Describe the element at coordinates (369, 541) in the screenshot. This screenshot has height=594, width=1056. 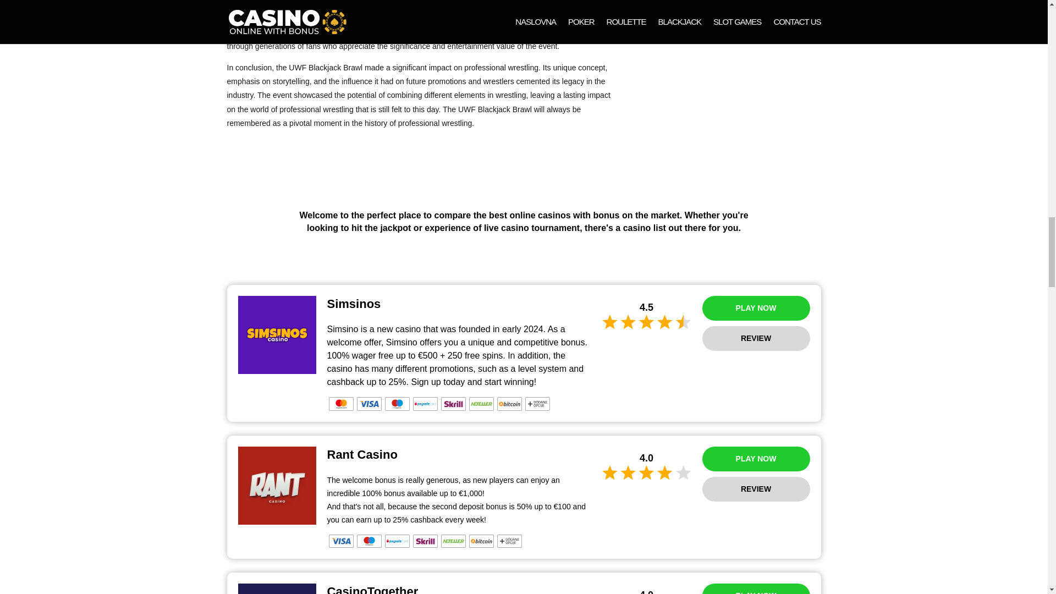
I see `Maestro` at that location.